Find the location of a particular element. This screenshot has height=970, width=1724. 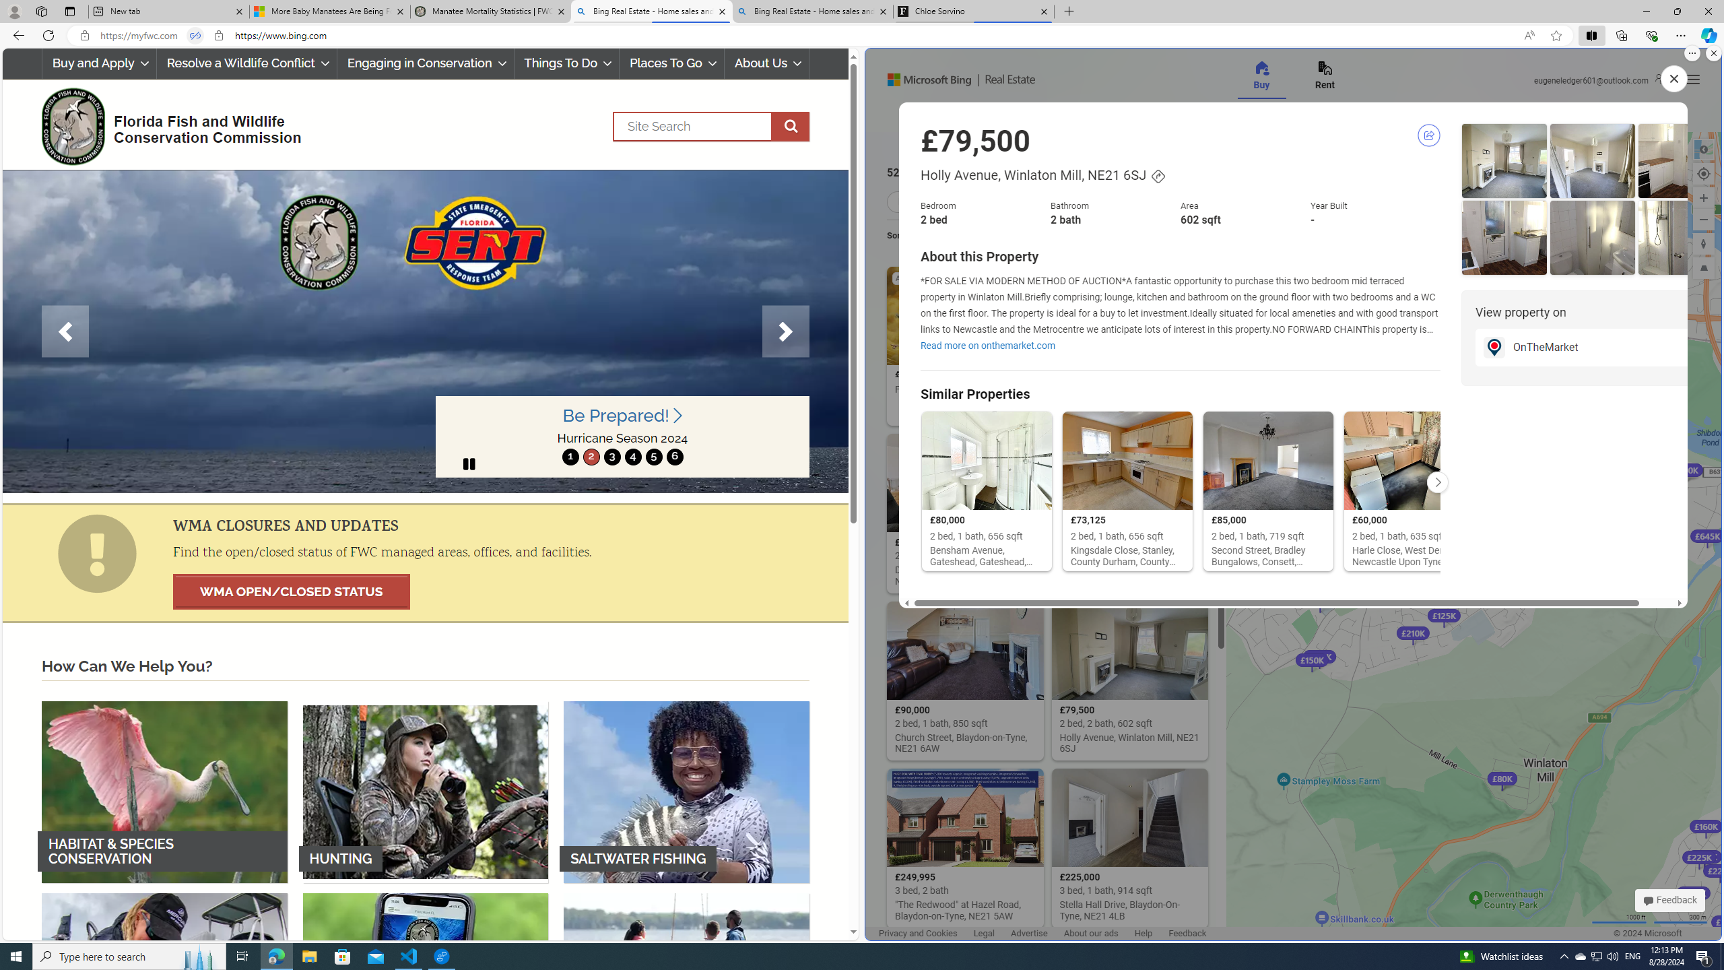

Things To Do is located at coordinates (567, 63).